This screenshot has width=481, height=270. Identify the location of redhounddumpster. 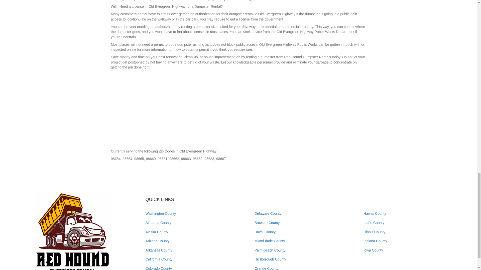
(73, 231).